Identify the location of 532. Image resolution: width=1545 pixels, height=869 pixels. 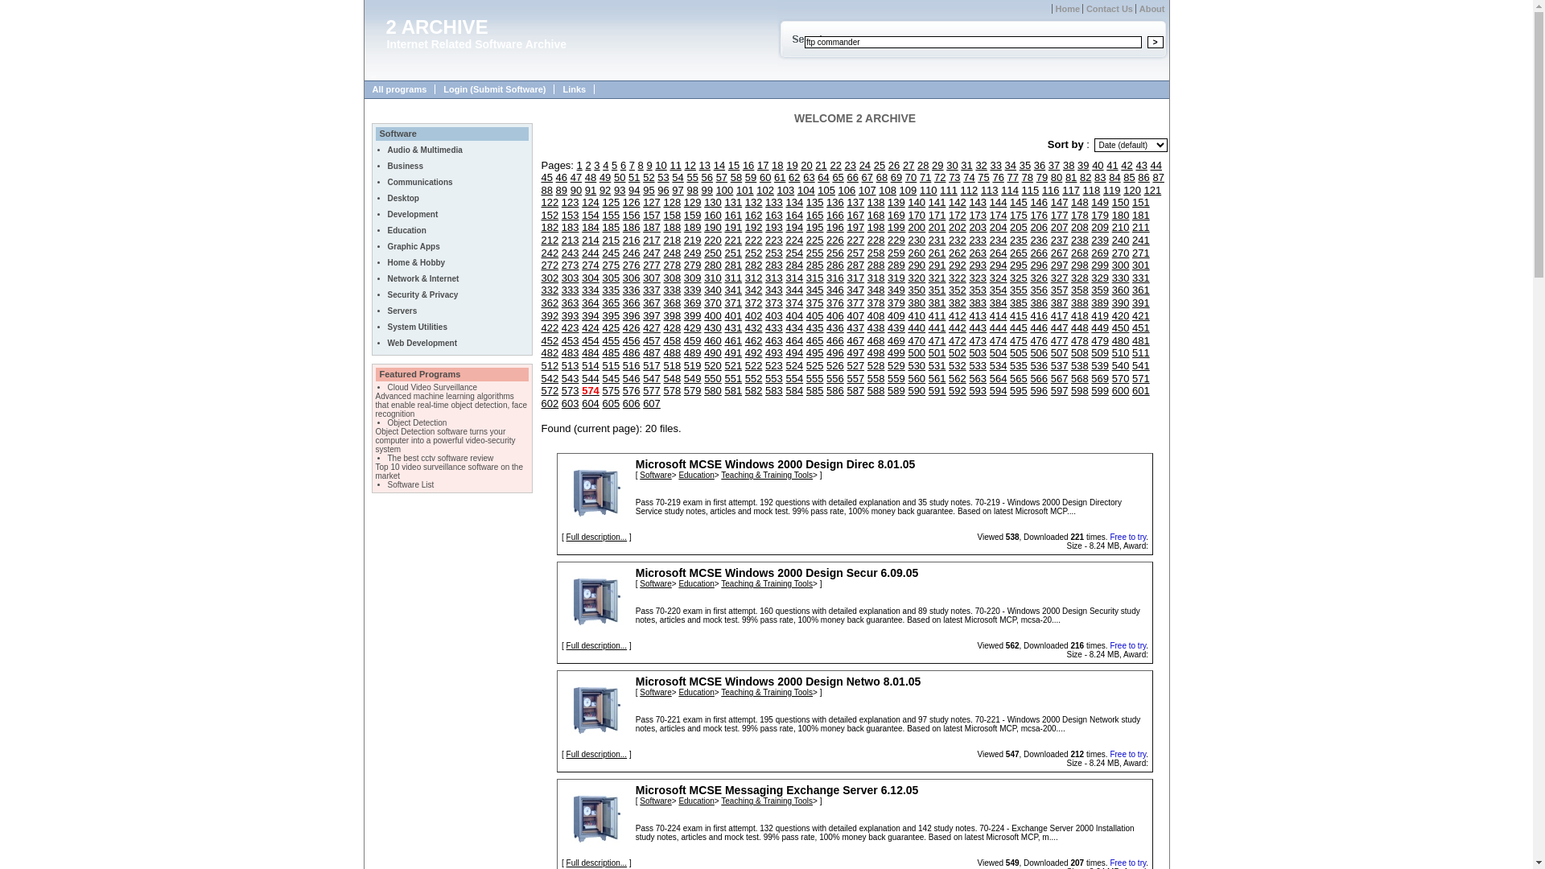
(958, 365).